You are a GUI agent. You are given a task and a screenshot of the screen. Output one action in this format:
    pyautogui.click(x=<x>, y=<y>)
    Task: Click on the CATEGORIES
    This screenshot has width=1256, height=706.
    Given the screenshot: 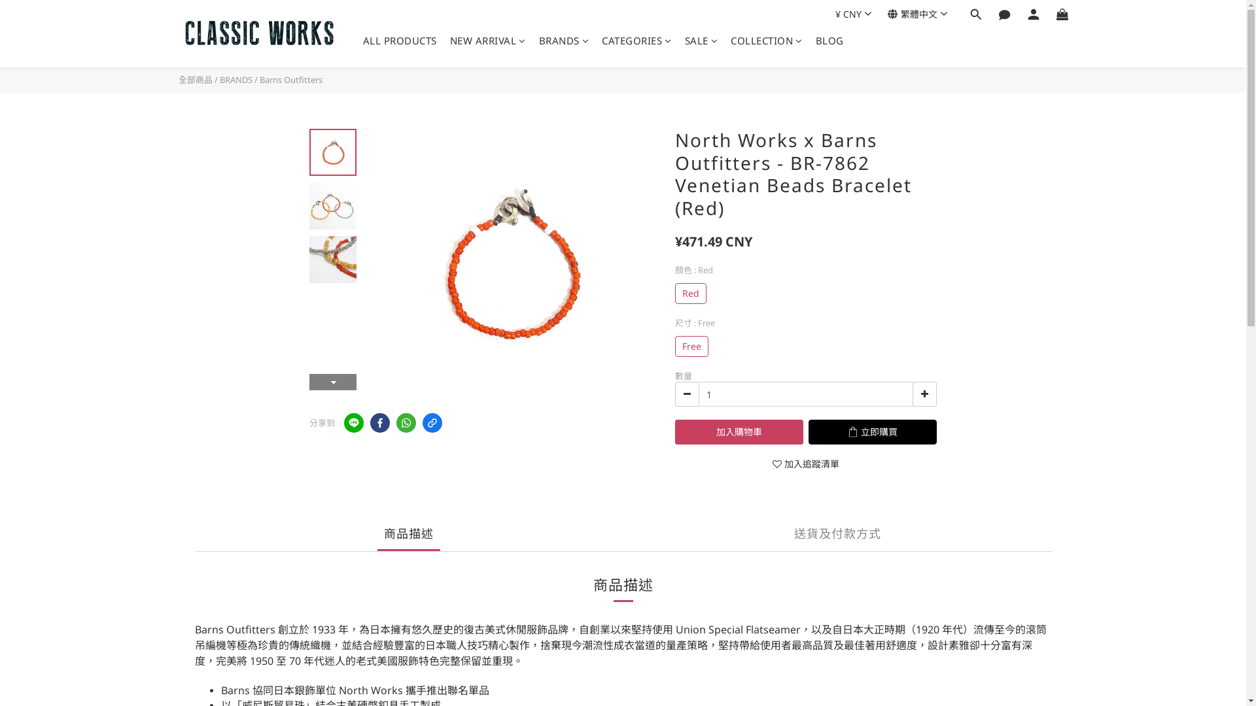 What is the action you would take?
    pyautogui.click(x=637, y=41)
    